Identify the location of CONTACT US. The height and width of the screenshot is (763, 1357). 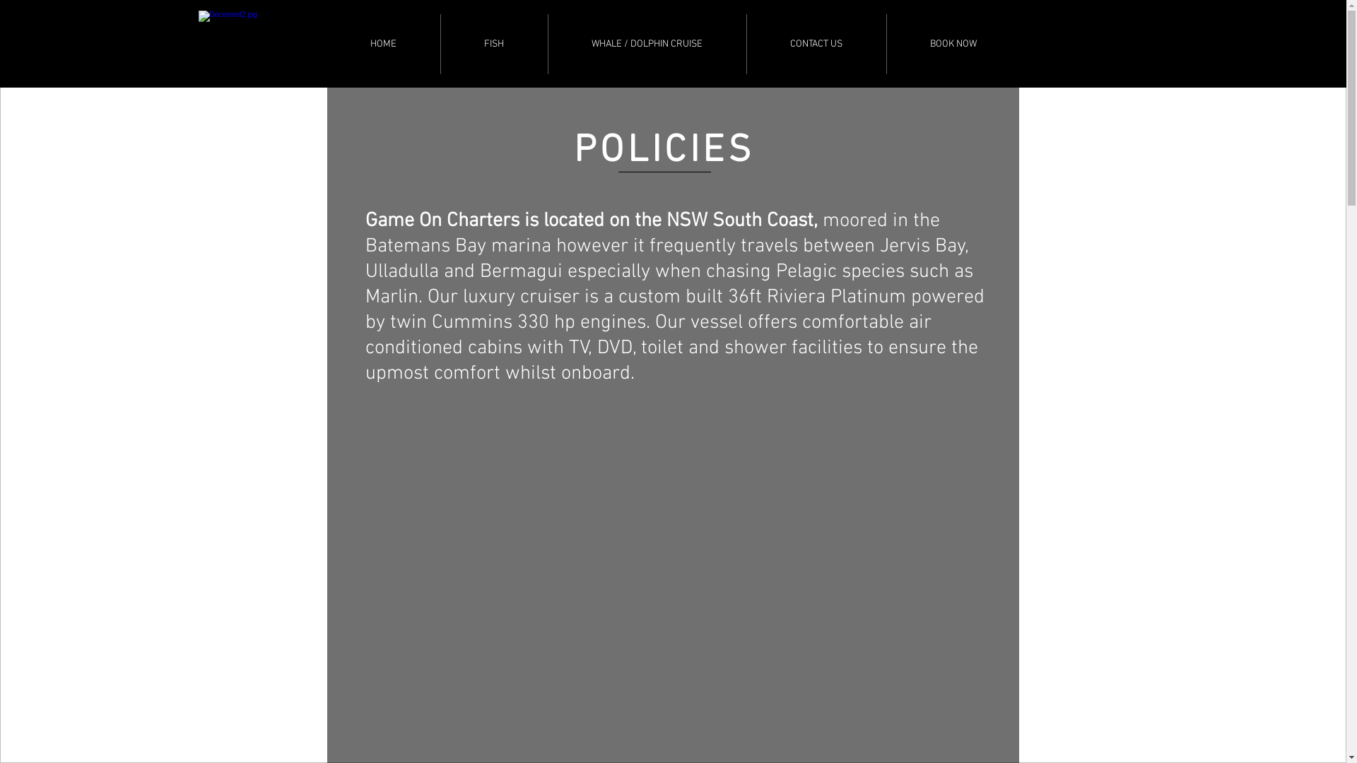
(816, 44).